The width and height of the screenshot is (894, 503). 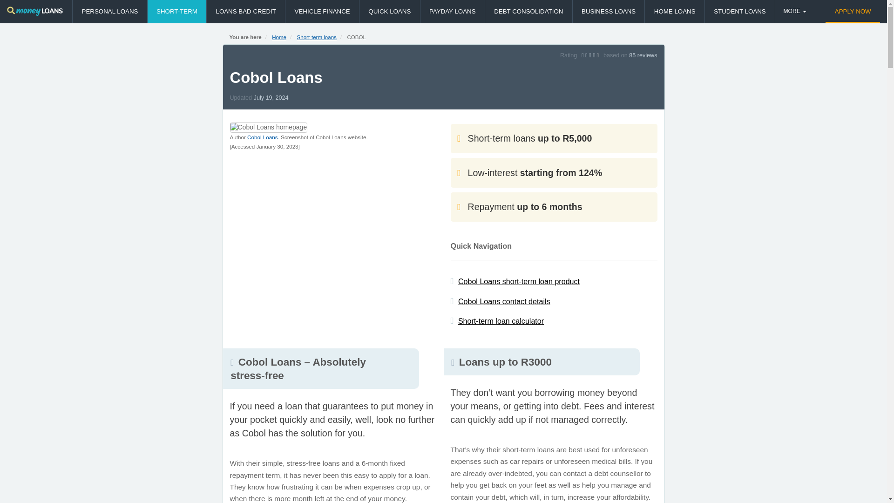 I want to click on Personal loans, so click(x=109, y=11).